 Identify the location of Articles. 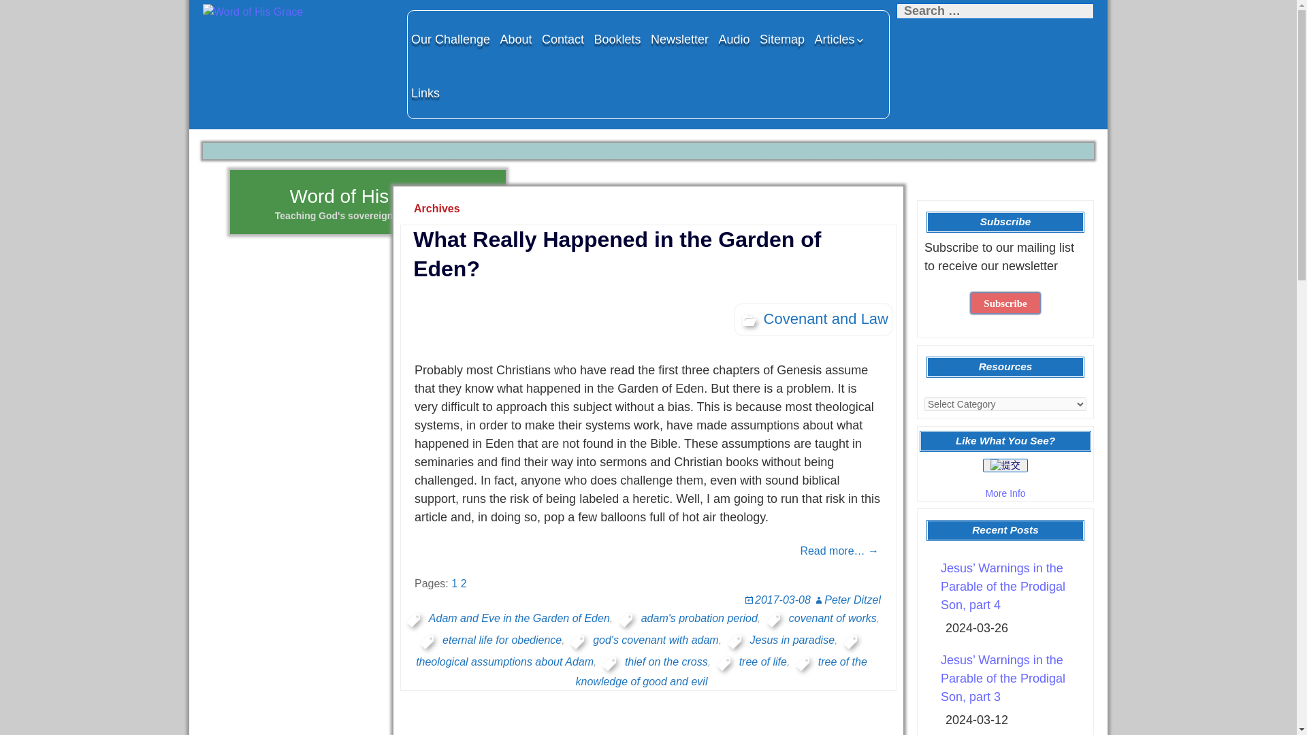
(840, 39).